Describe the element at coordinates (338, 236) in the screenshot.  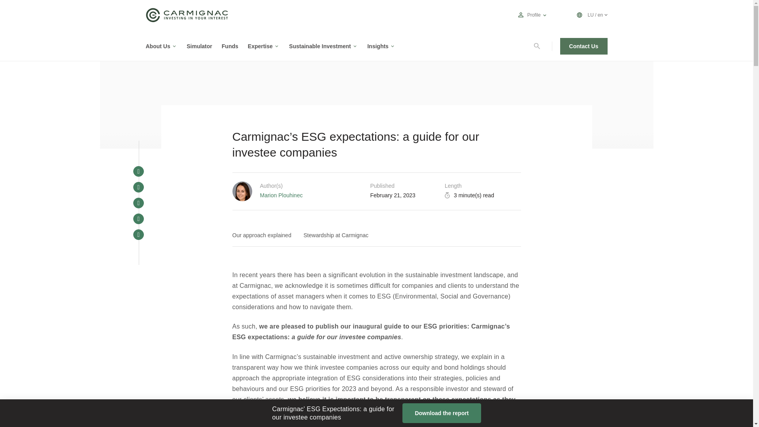
I see `Stewardship at Carmignac` at that location.